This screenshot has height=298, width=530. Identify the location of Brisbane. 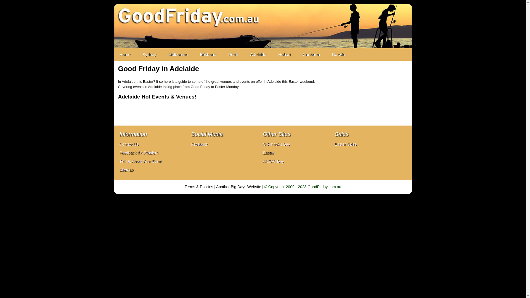
(208, 55).